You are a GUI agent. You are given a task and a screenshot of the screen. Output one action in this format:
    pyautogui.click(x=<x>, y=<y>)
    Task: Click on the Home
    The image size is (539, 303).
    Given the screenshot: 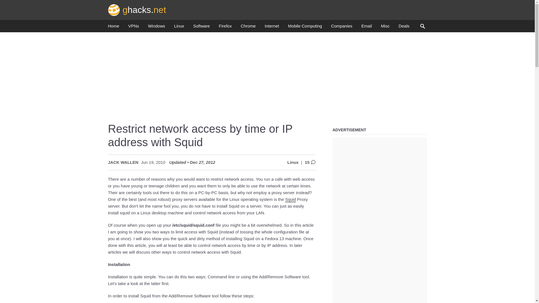 What is the action you would take?
    pyautogui.click(x=113, y=27)
    